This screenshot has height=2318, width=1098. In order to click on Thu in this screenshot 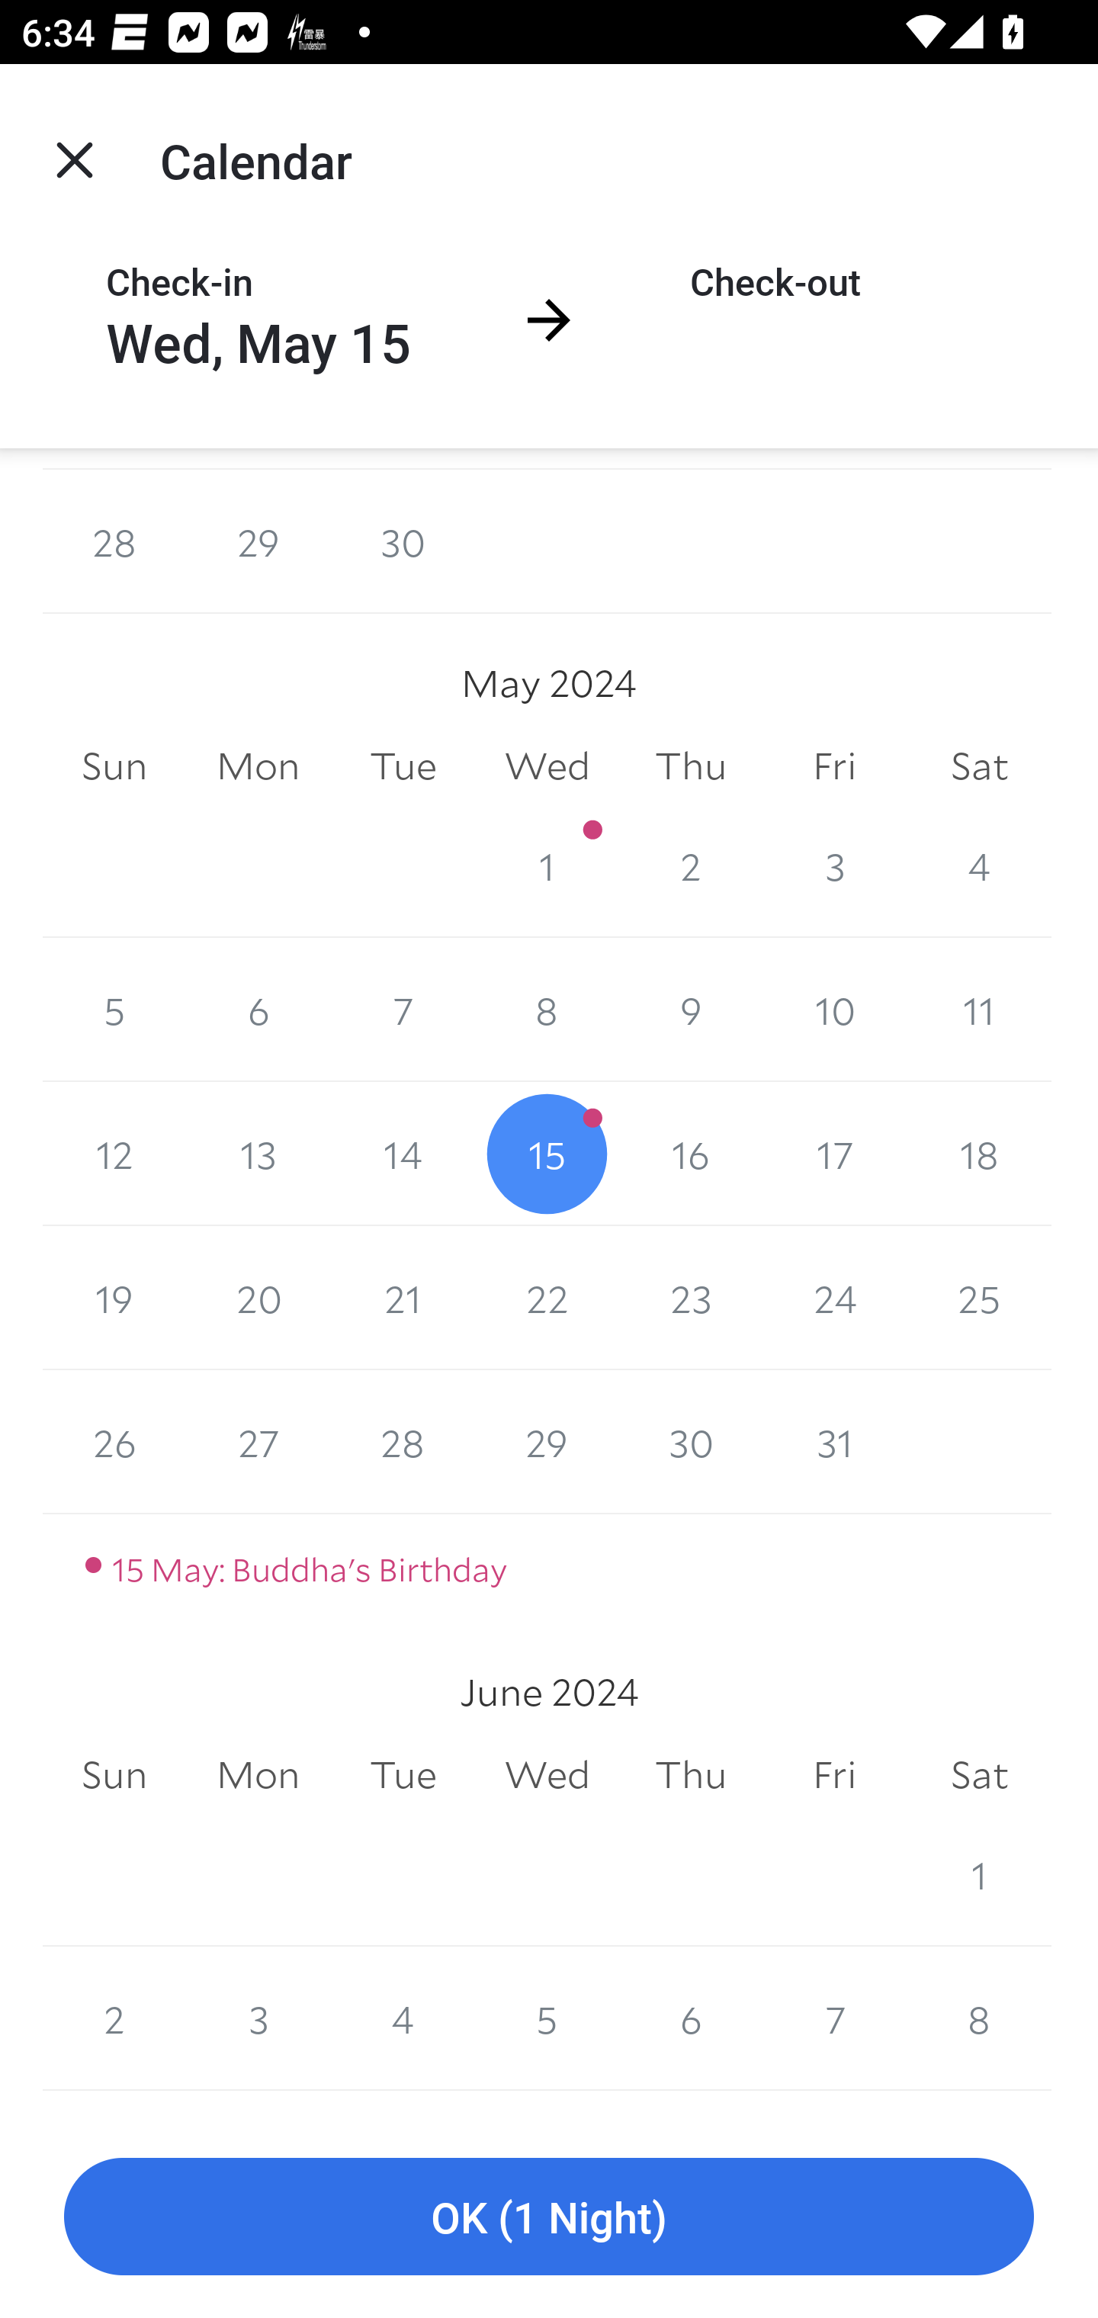, I will do `click(691, 1775)`.